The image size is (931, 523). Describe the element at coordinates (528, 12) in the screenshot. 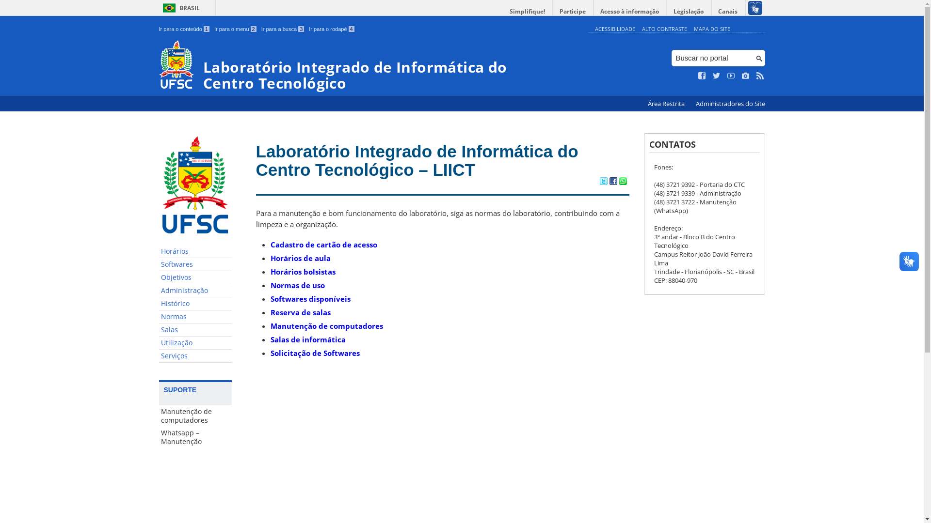

I see `Simplifique!` at that location.